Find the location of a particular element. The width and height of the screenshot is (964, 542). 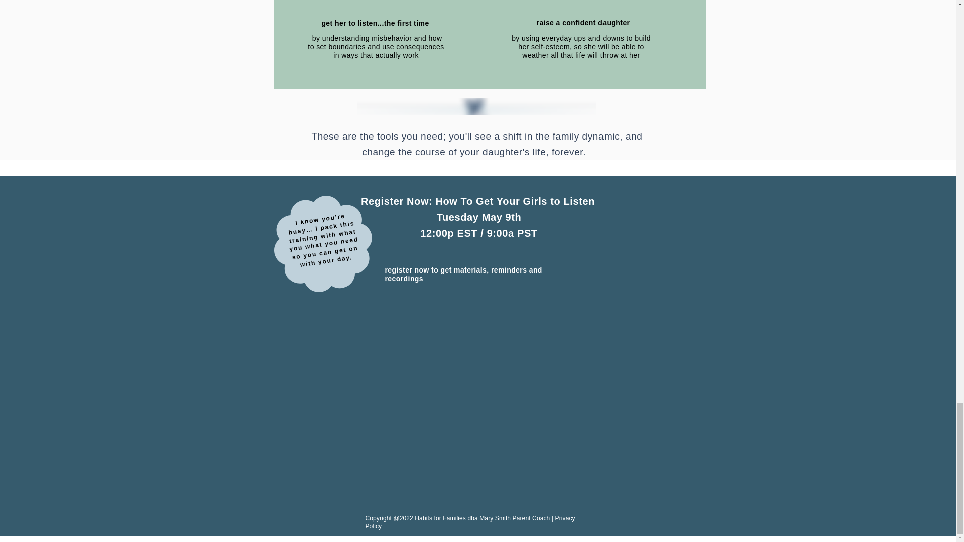

Privacy Policy is located at coordinates (470, 522).